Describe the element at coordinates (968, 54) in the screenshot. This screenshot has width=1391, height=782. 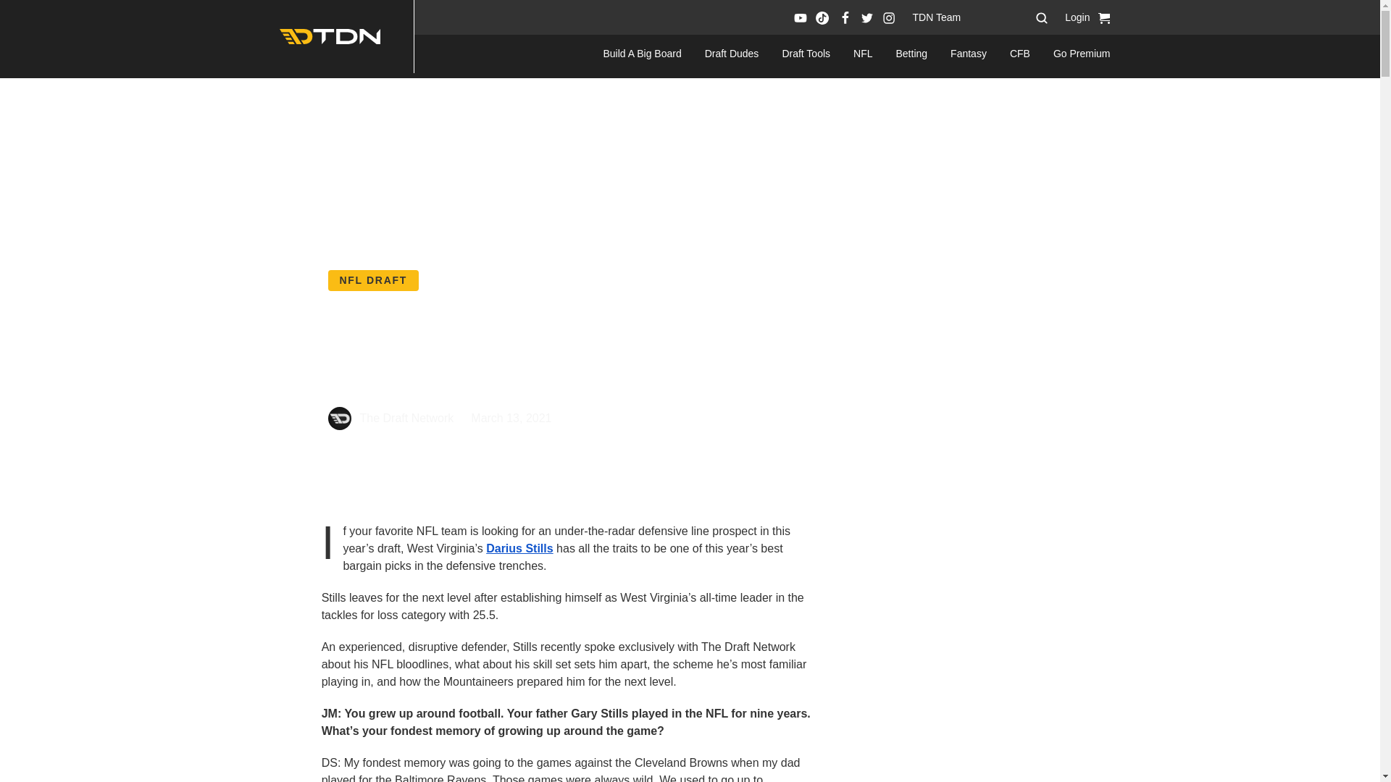
I see `Fantasy` at that location.